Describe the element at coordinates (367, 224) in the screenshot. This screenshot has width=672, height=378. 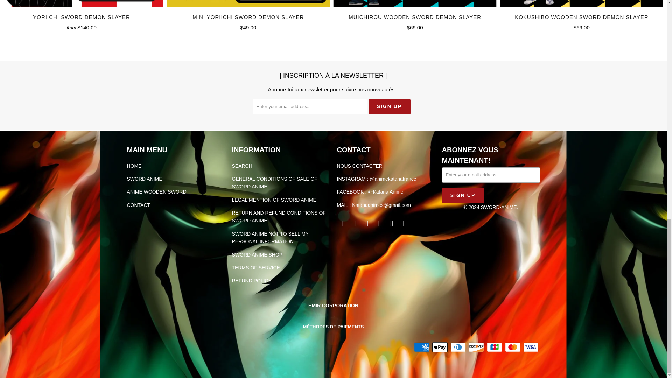
I see `sword-anime on Pinterest` at that location.